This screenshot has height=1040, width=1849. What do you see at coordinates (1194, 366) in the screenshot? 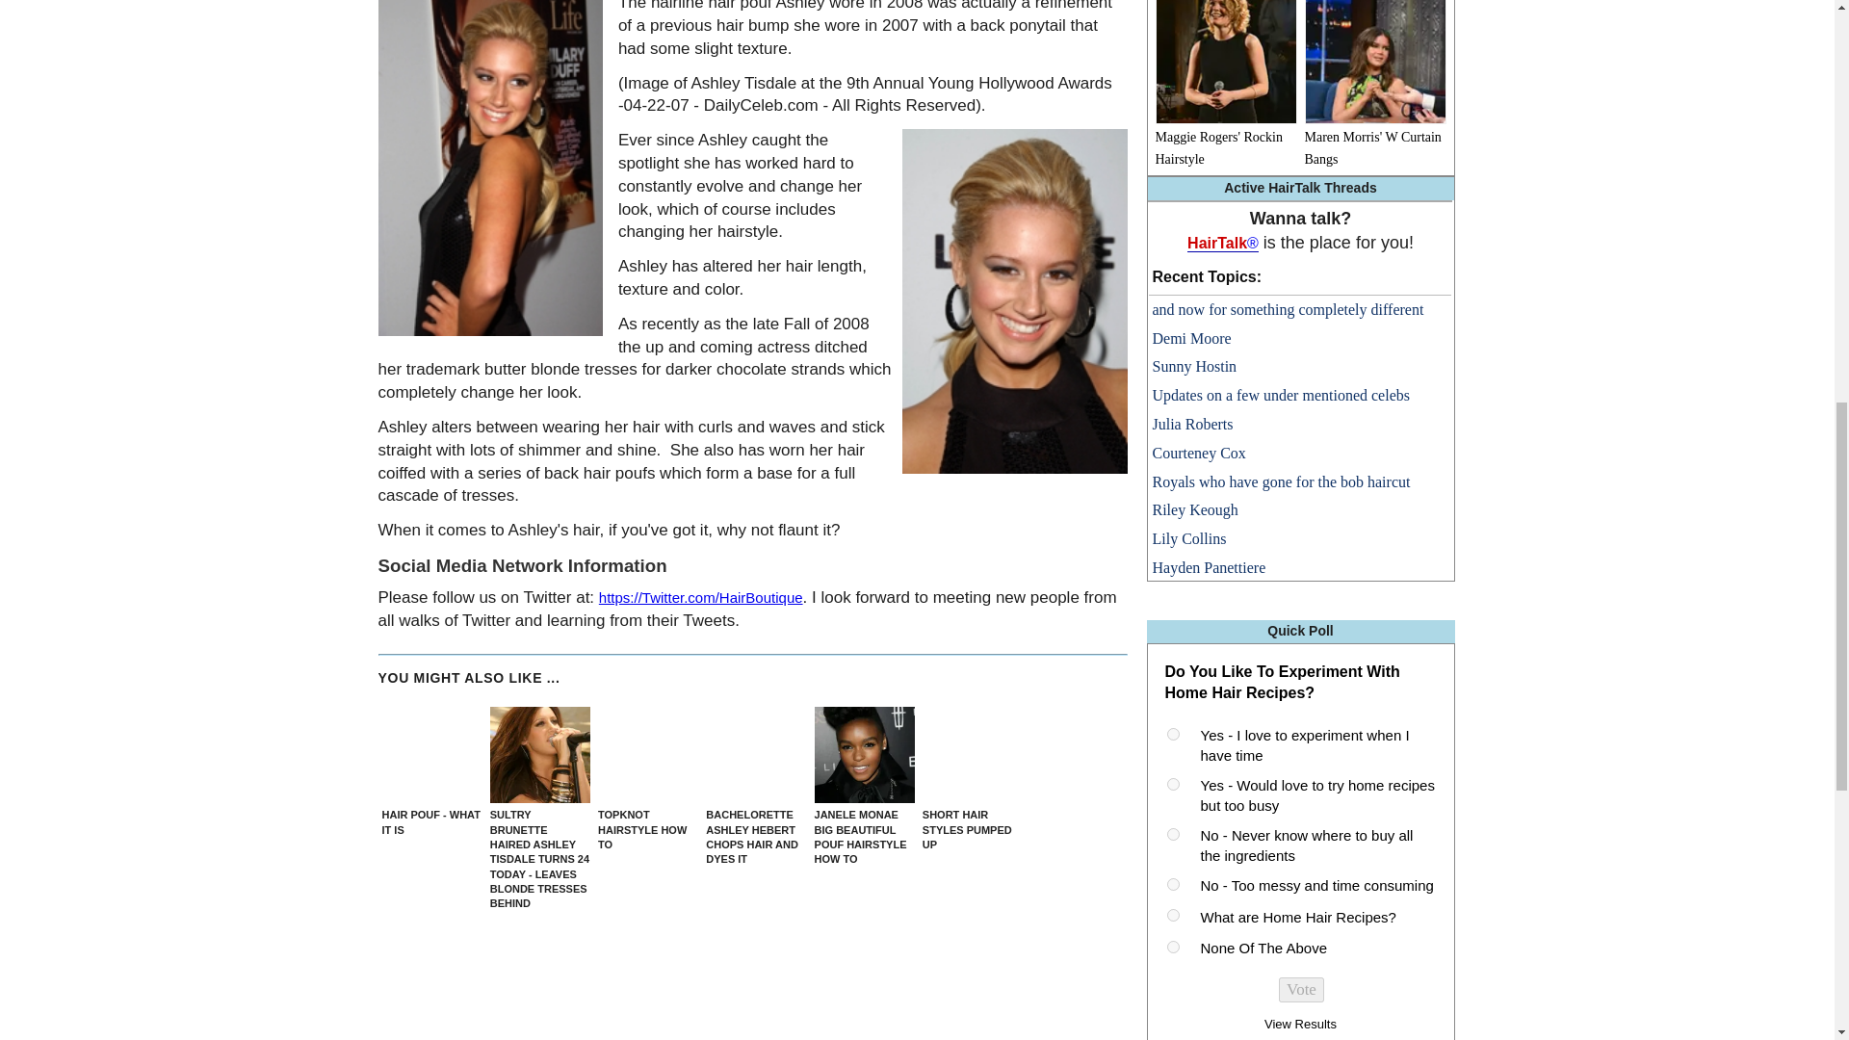
I see `Sunny Hostin` at bounding box center [1194, 366].